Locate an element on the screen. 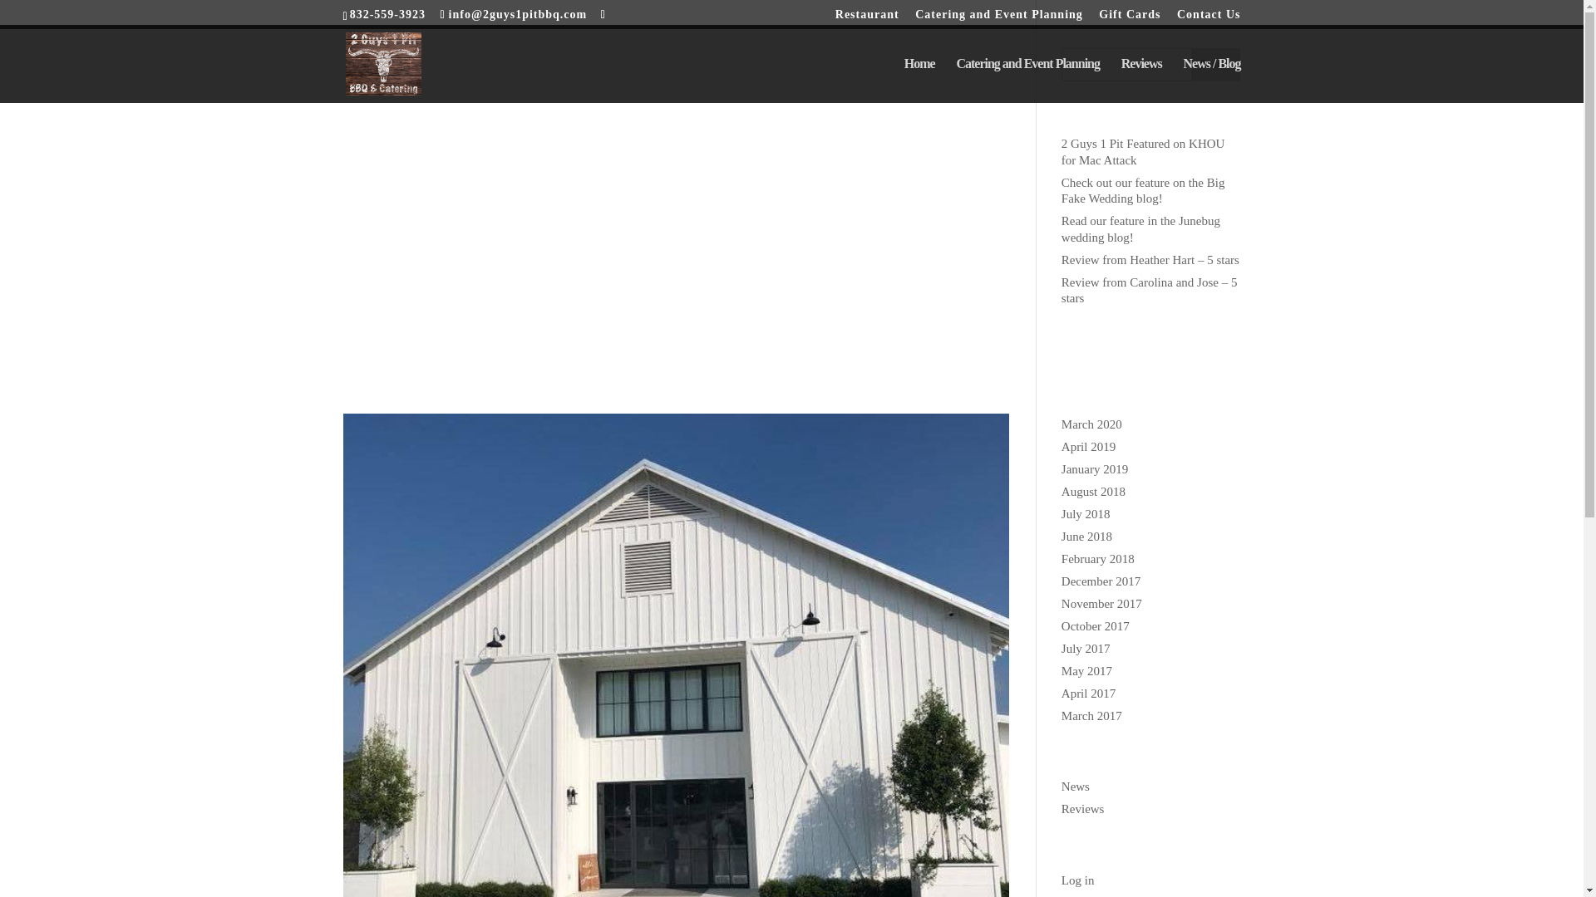 This screenshot has width=1596, height=897. Review from Shelia Blue is located at coordinates (484, 184).